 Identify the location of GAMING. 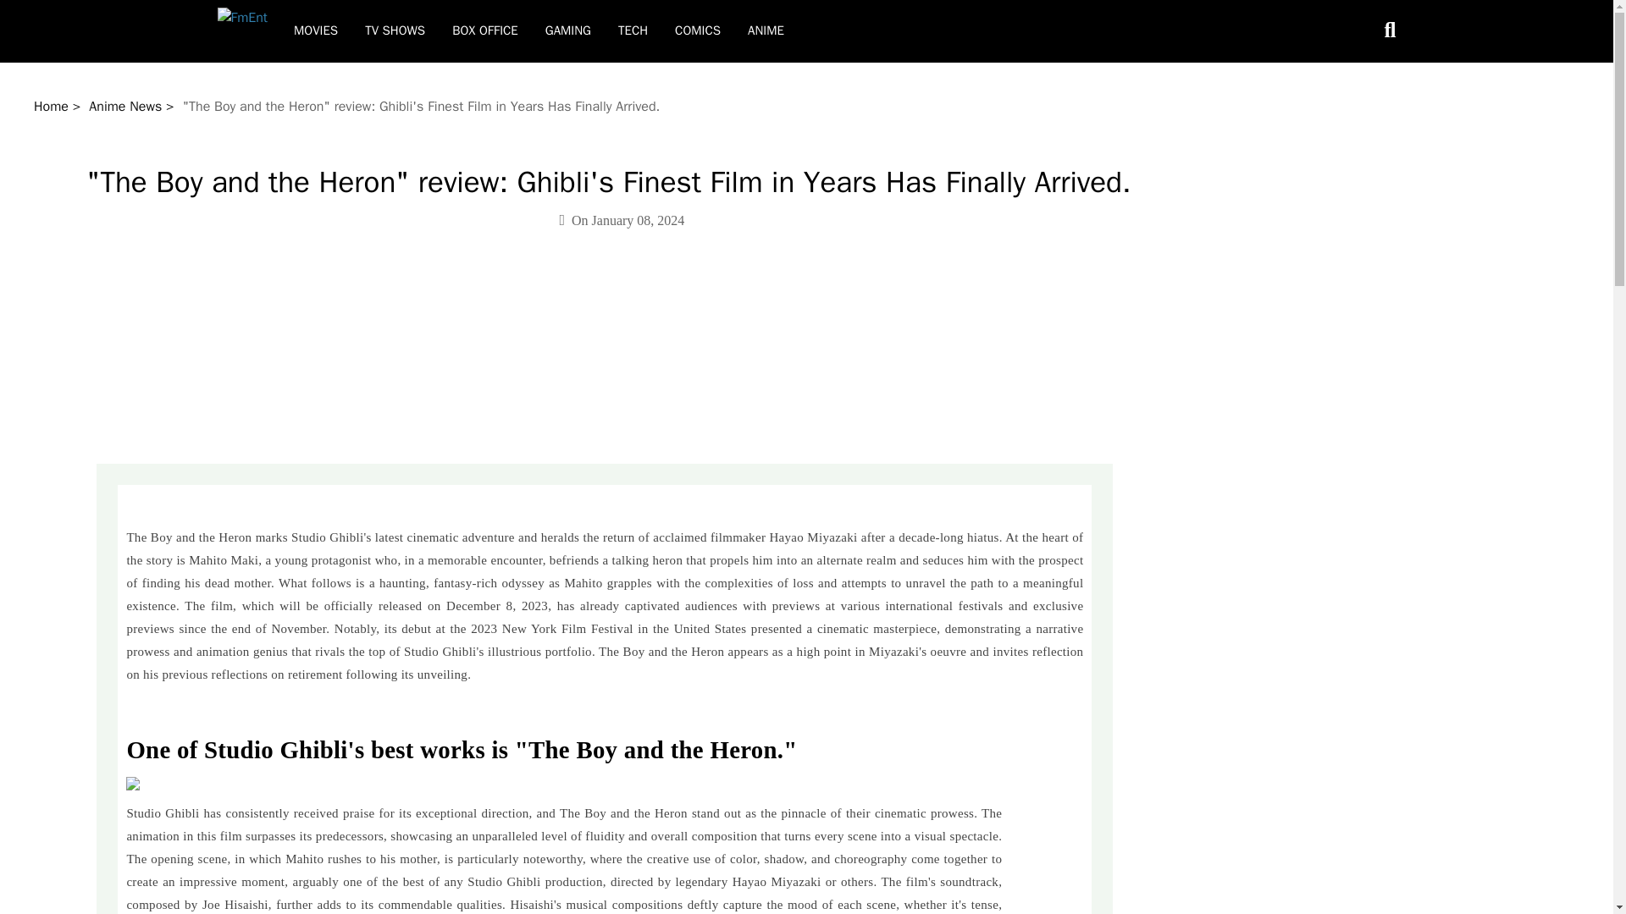
(567, 30).